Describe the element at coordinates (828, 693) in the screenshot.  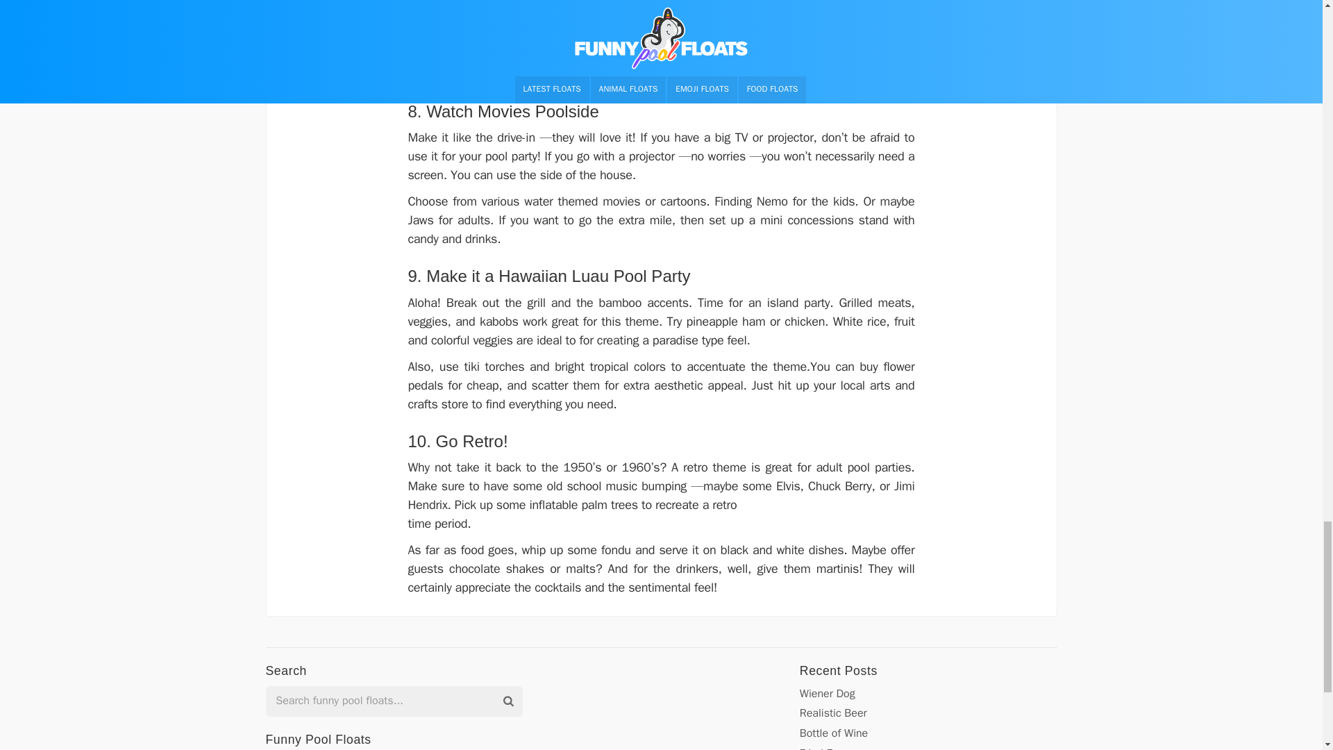
I see `Wiener Dog` at that location.